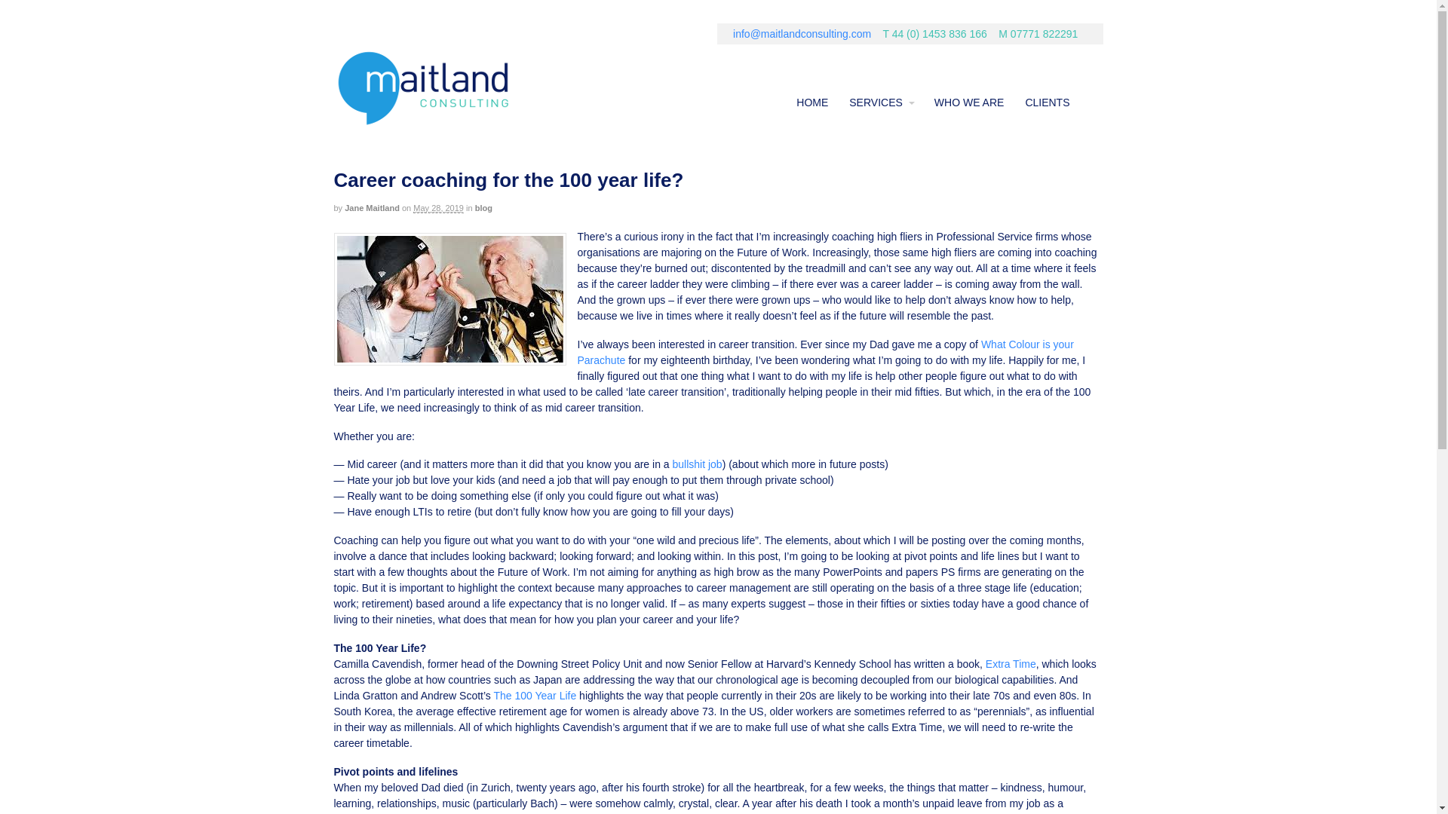  What do you see at coordinates (483, 208) in the screenshot?
I see `blog` at bounding box center [483, 208].